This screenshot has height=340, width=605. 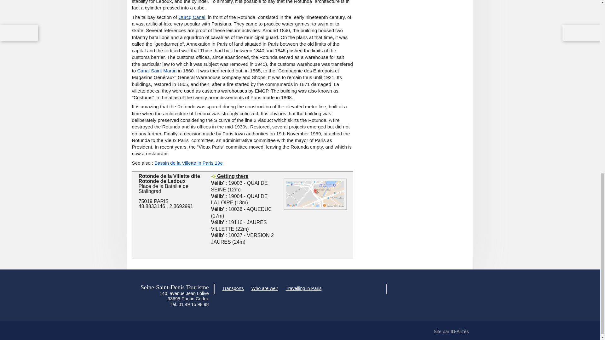 What do you see at coordinates (152, 206) in the screenshot?
I see `48.8833146` at bounding box center [152, 206].